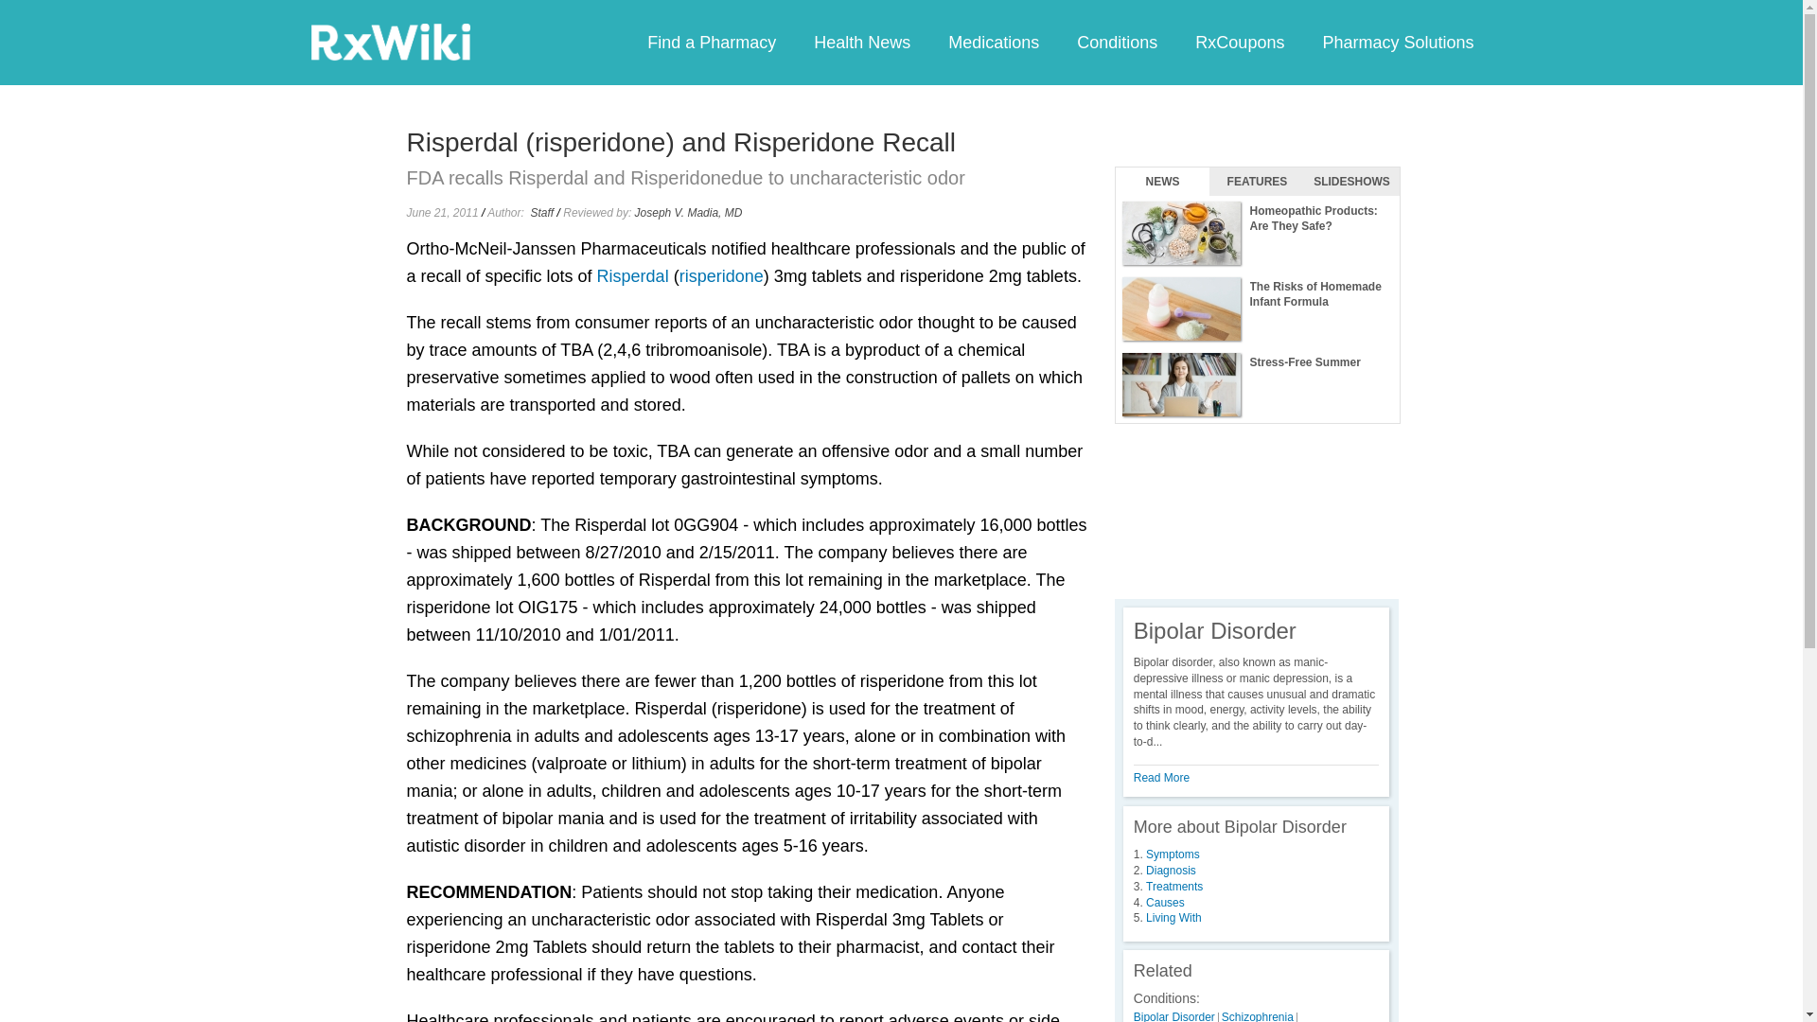 The image size is (1817, 1022). What do you see at coordinates (1257, 182) in the screenshot?
I see `FEATURES` at bounding box center [1257, 182].